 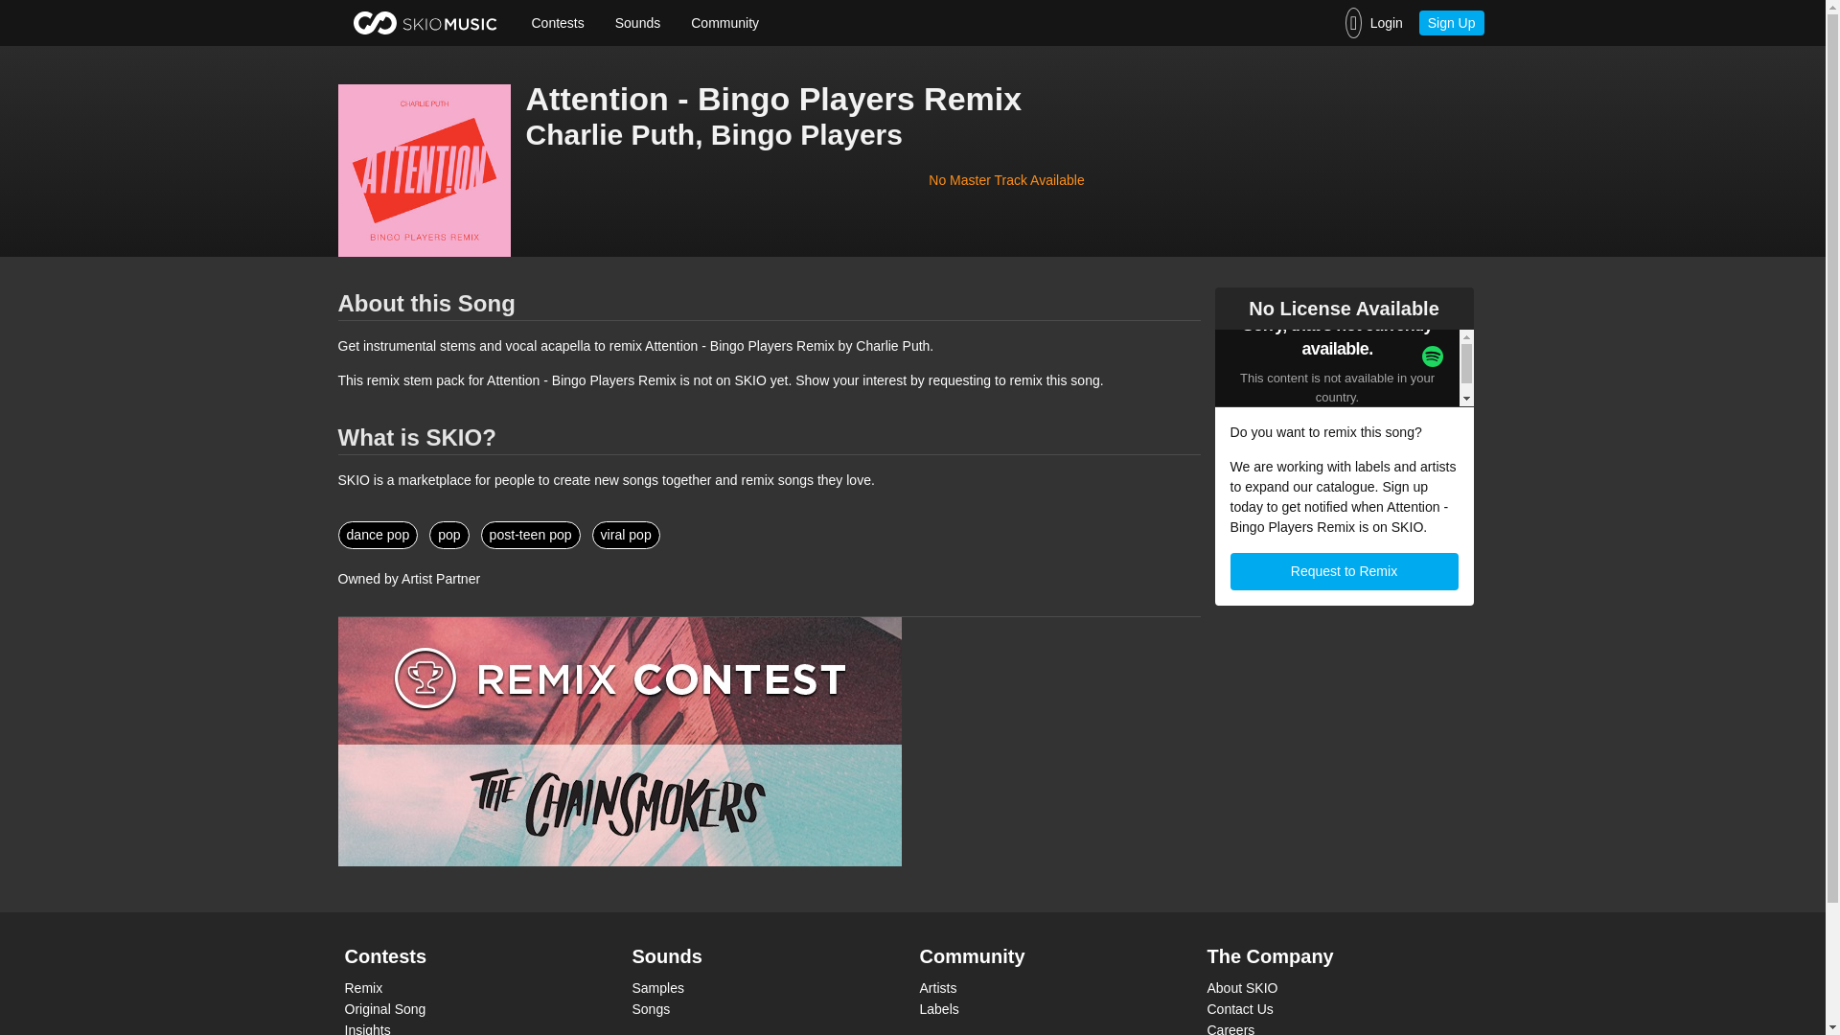 What do you see at coordinates (1373, 23) in the screenshot?
I see `Login` at bounding box center [1373, 23].